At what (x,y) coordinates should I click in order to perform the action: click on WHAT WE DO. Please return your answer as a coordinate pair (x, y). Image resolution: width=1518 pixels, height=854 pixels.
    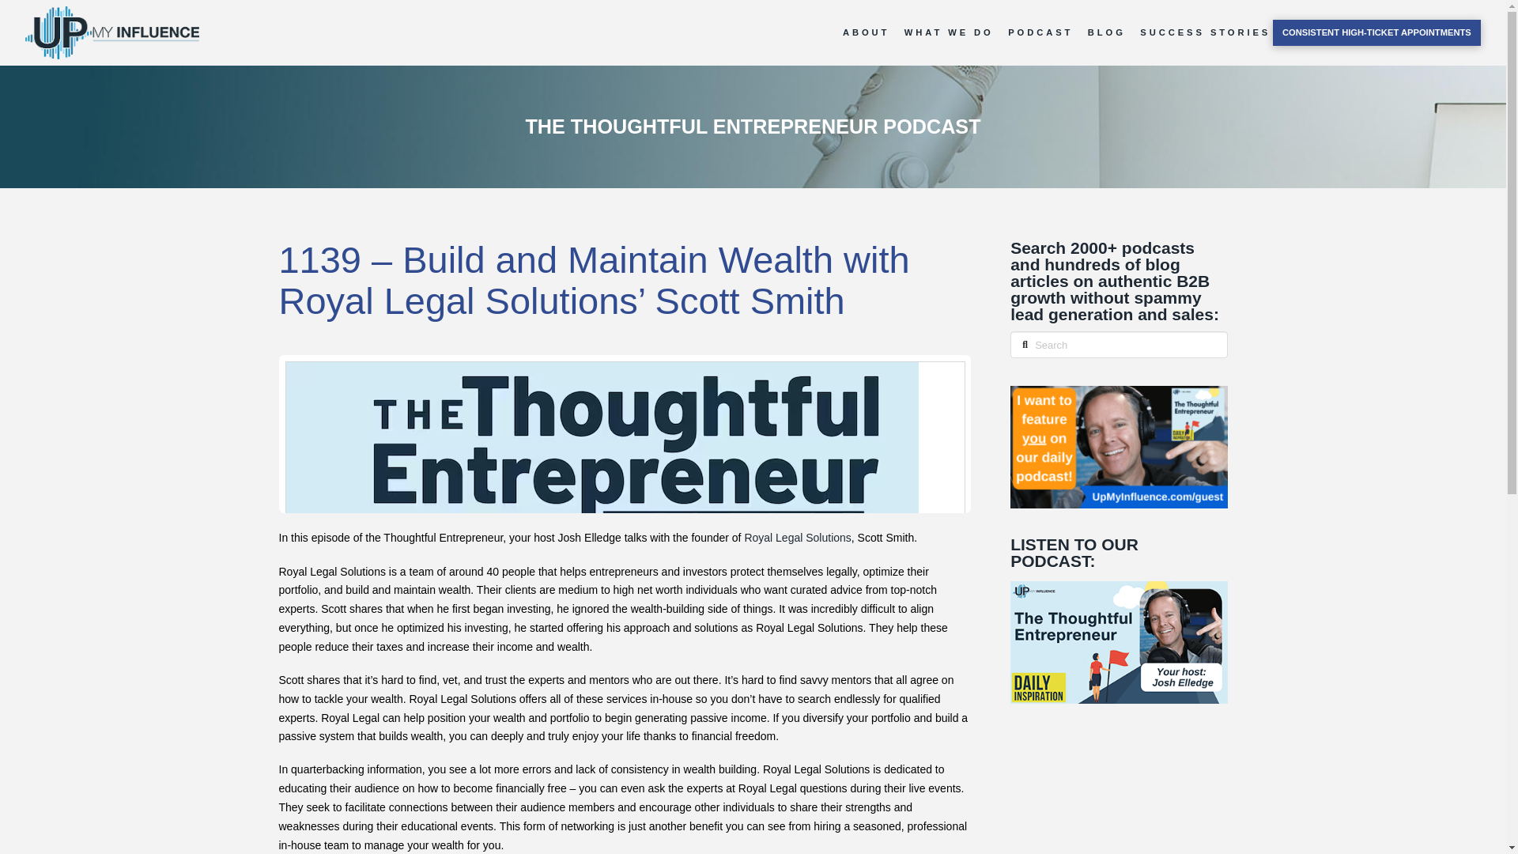
    Looking at the image, I should click on (944, 33).